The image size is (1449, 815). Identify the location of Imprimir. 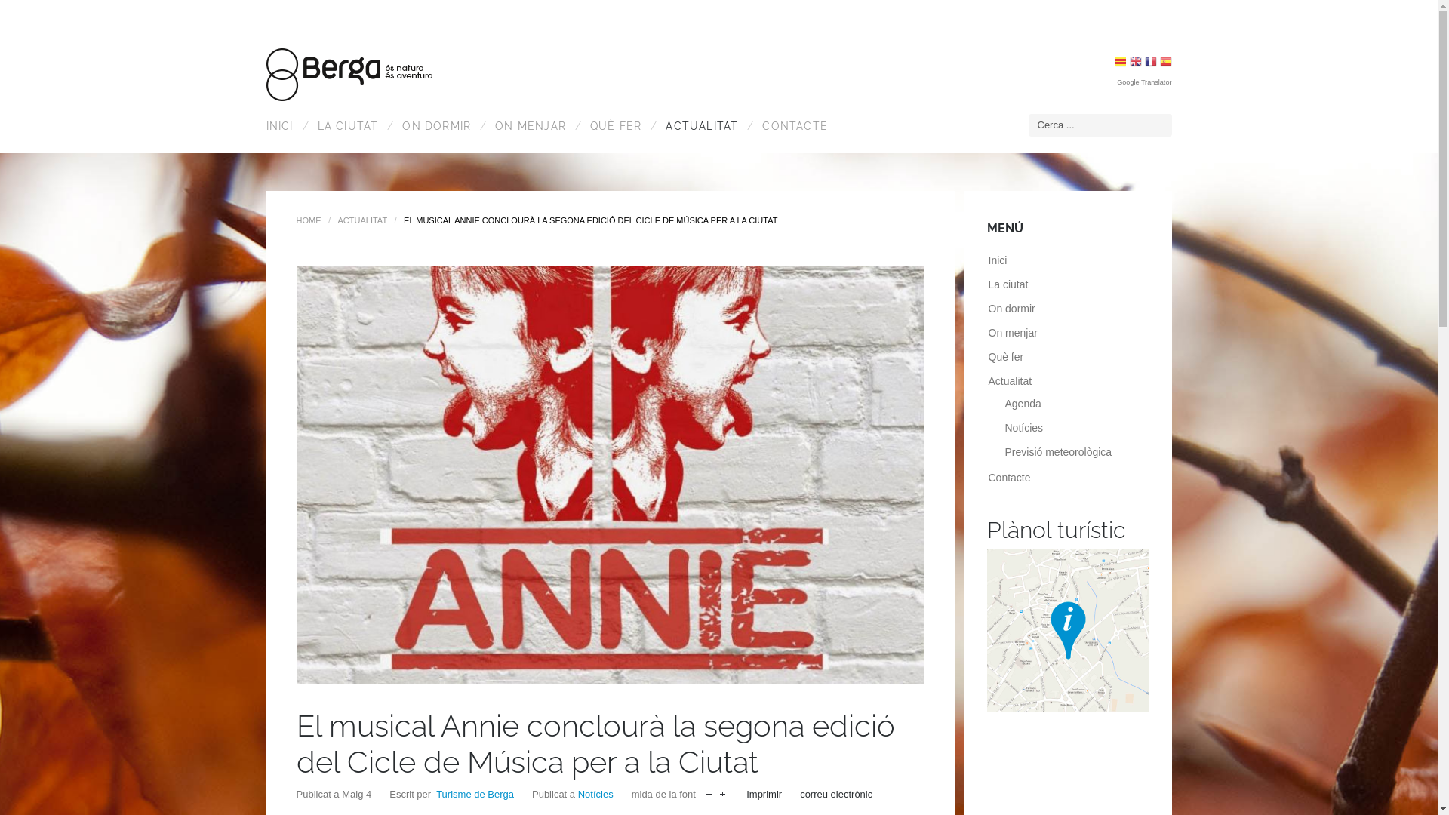
(764, 794).